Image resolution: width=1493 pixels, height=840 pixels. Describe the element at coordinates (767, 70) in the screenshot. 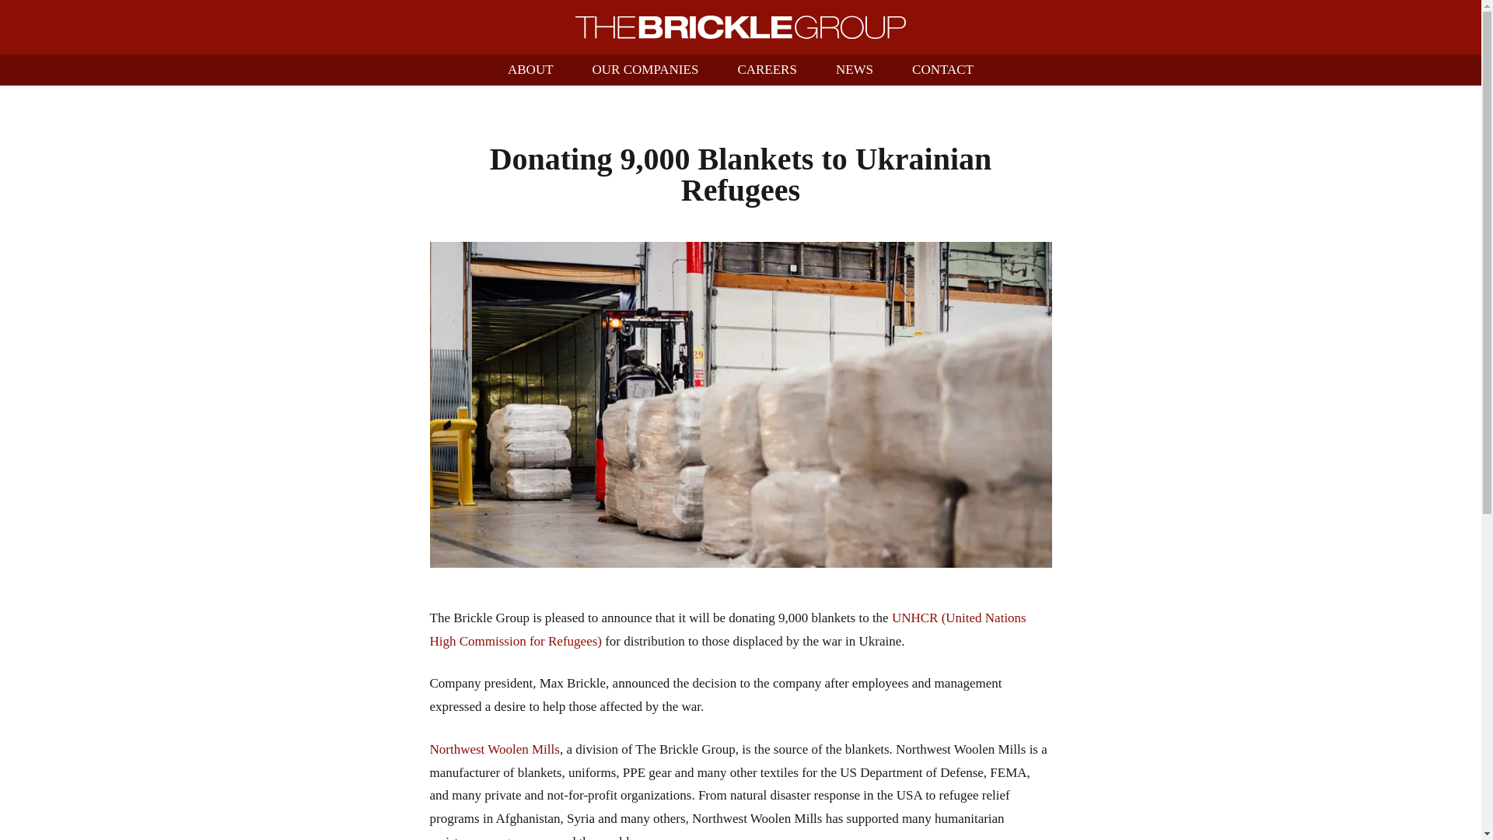

I see `CAREERS` at that location.